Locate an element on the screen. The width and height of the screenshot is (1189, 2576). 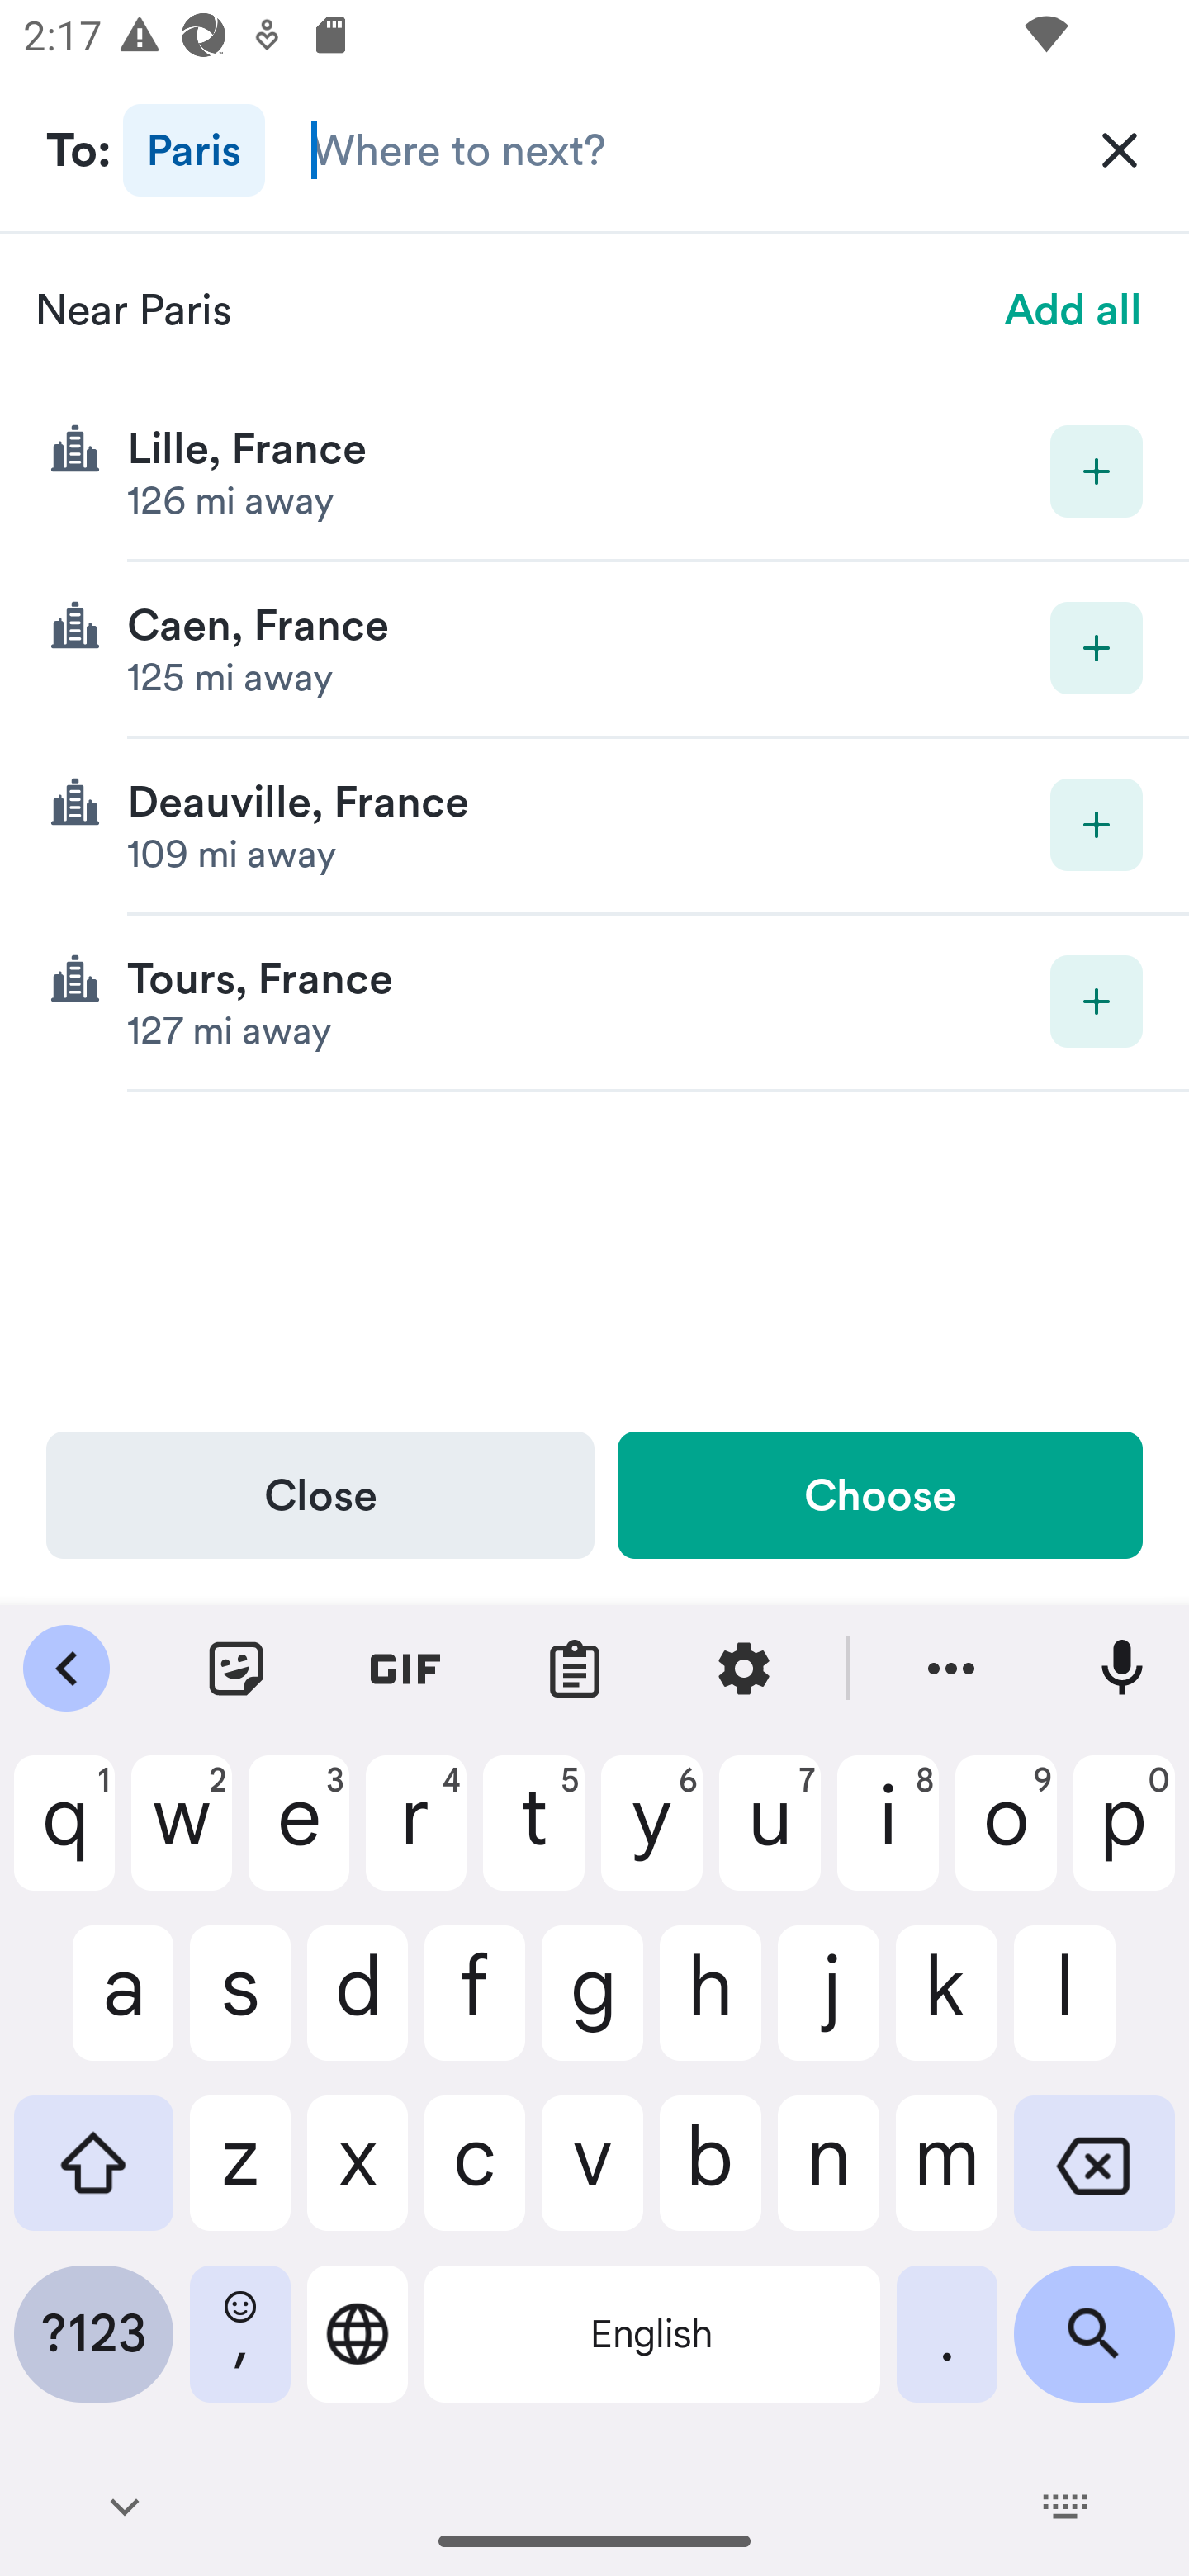
Choose is located at coordinates (879, 1494).